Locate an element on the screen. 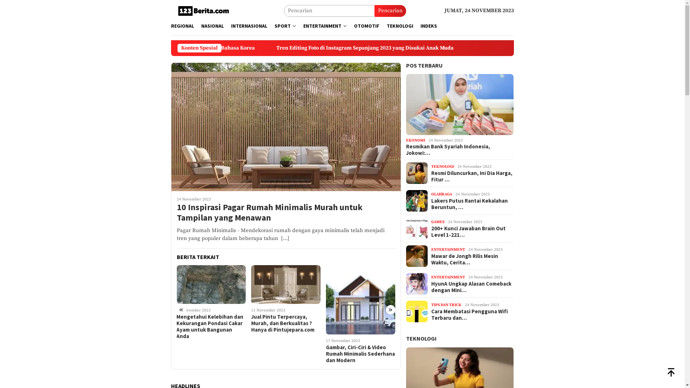 This screenshot has height=388, width=690. Oppo_A15s_model is located at coordinates (417, 173).